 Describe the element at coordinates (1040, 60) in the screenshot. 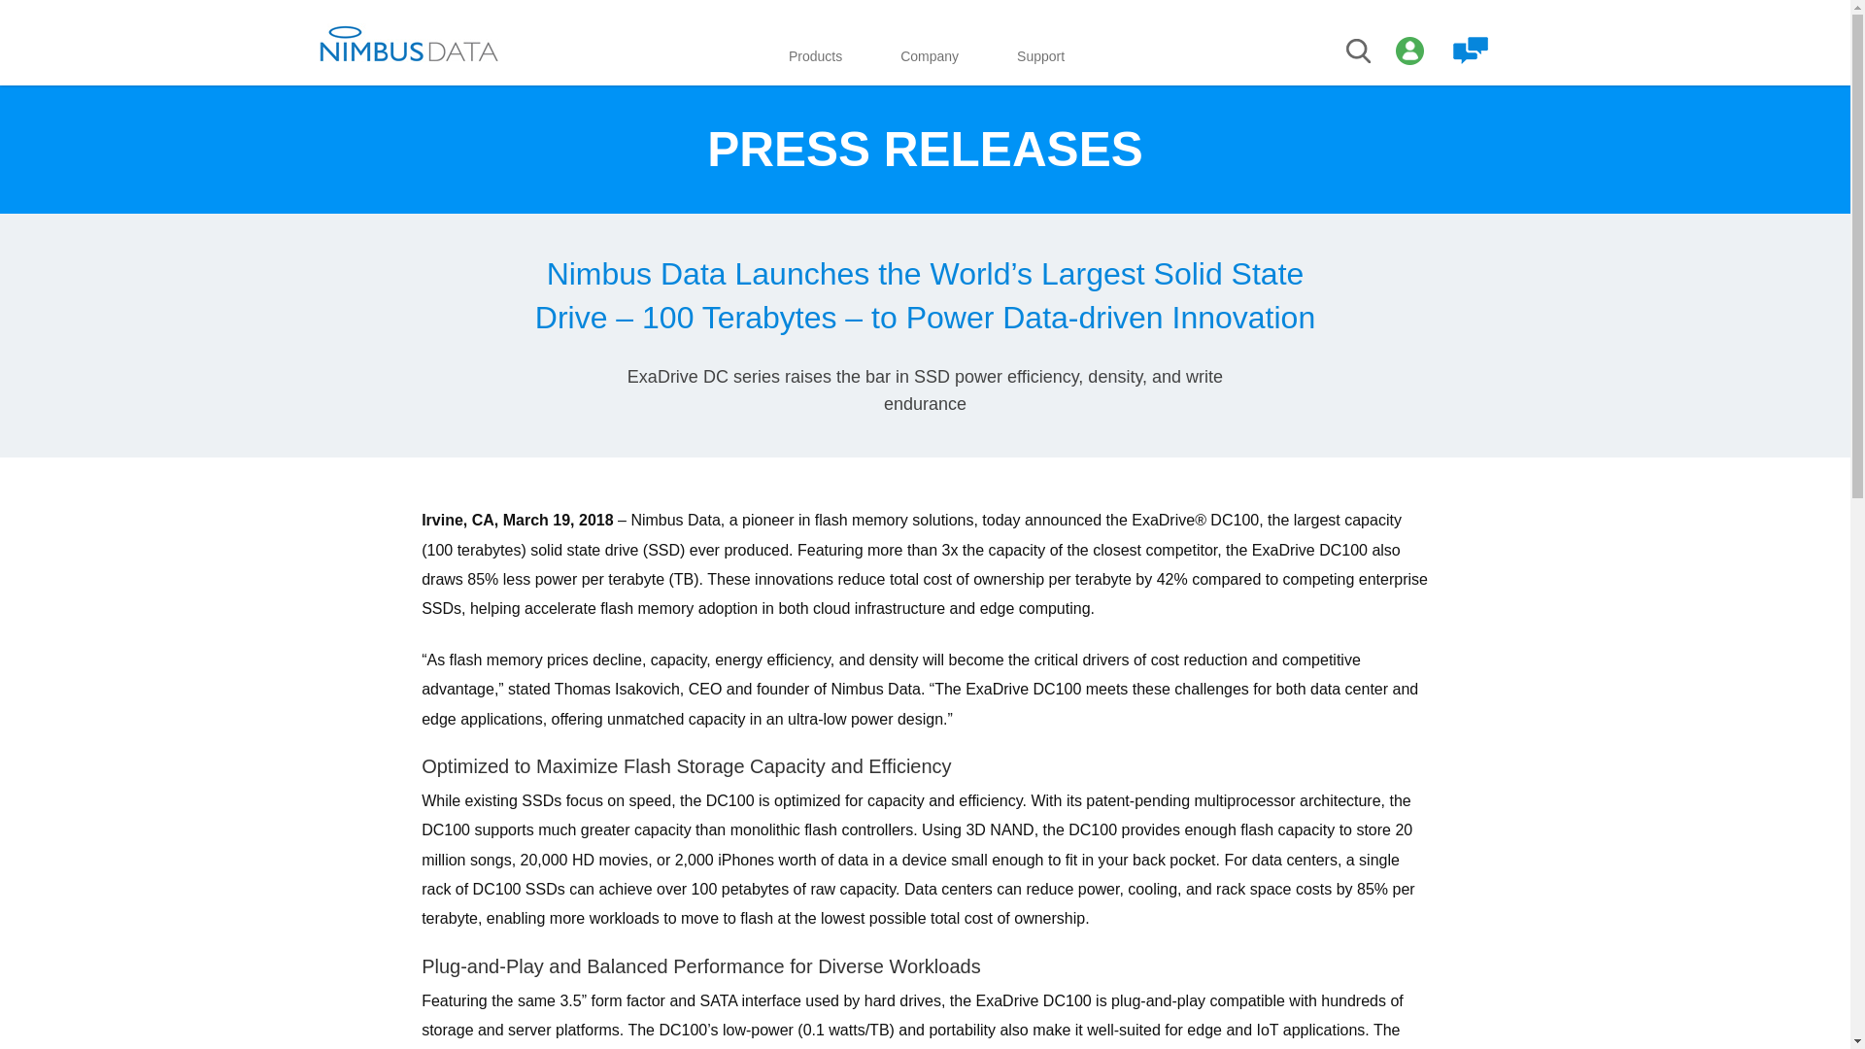

I see `Support` at that location.